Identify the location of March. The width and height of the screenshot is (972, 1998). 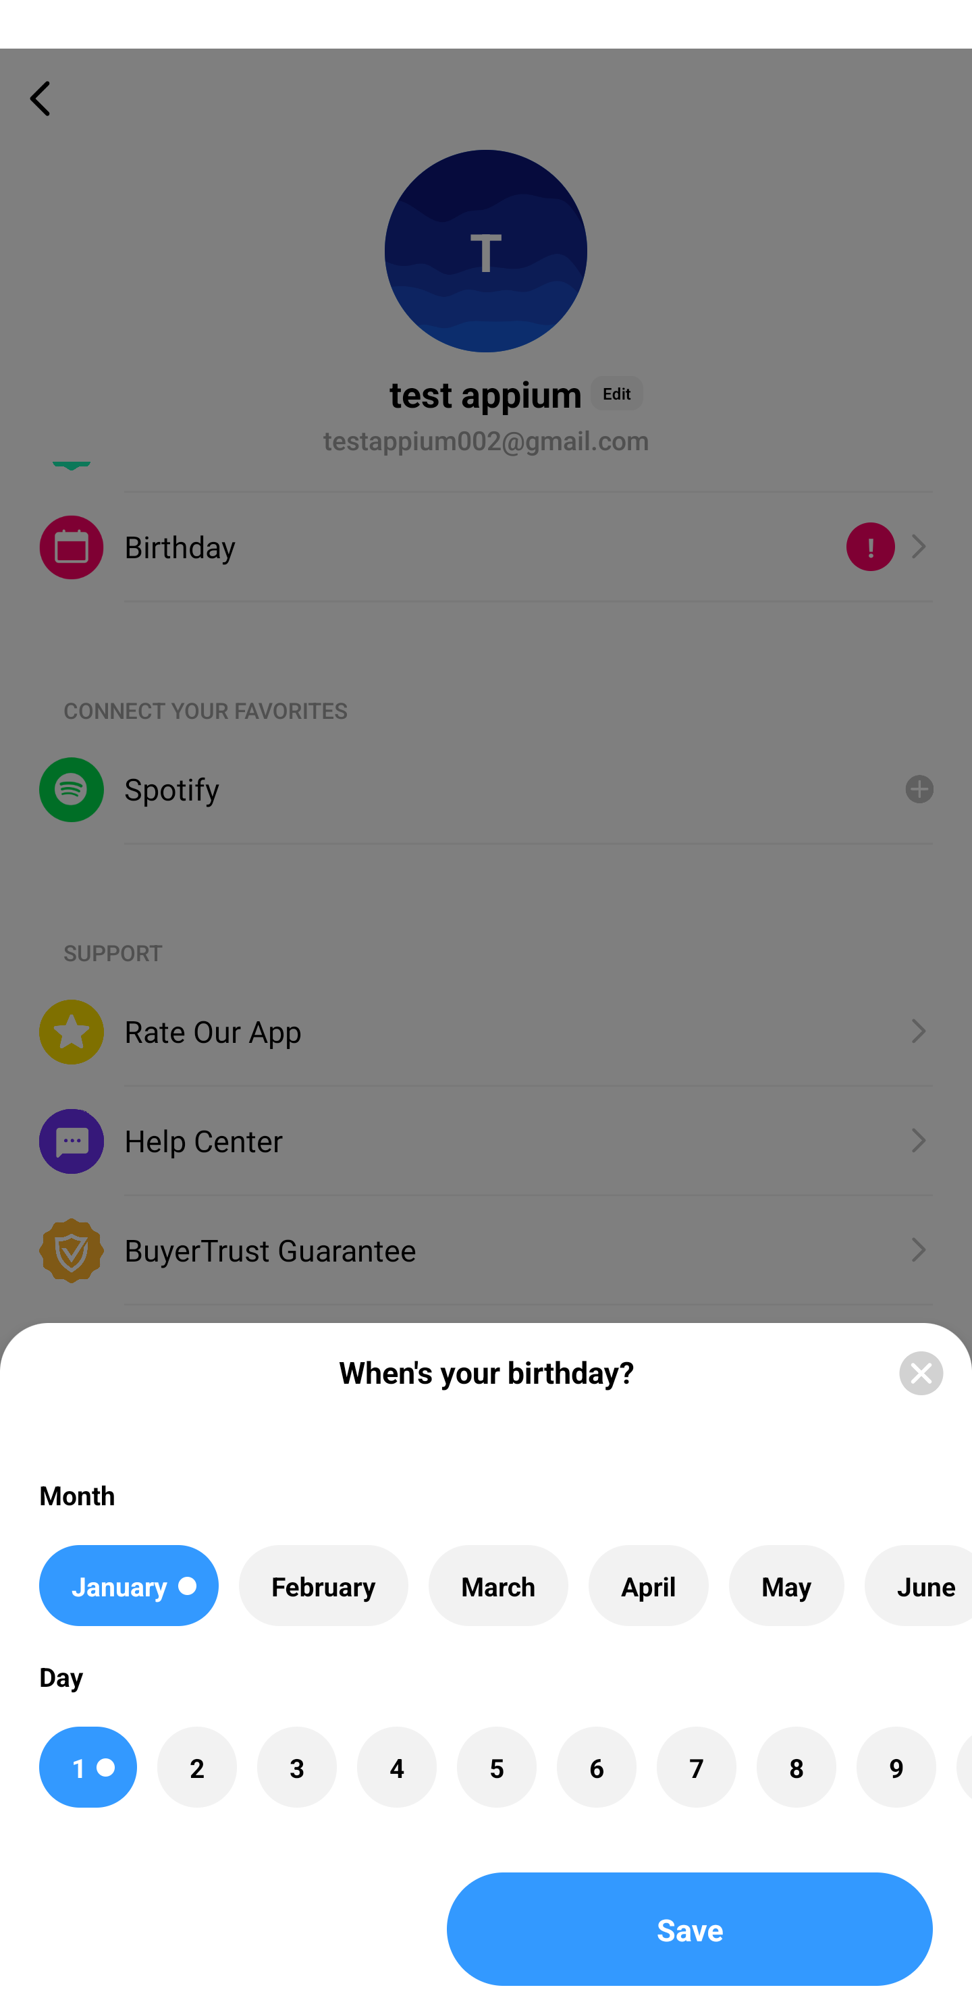
(498, 1585).